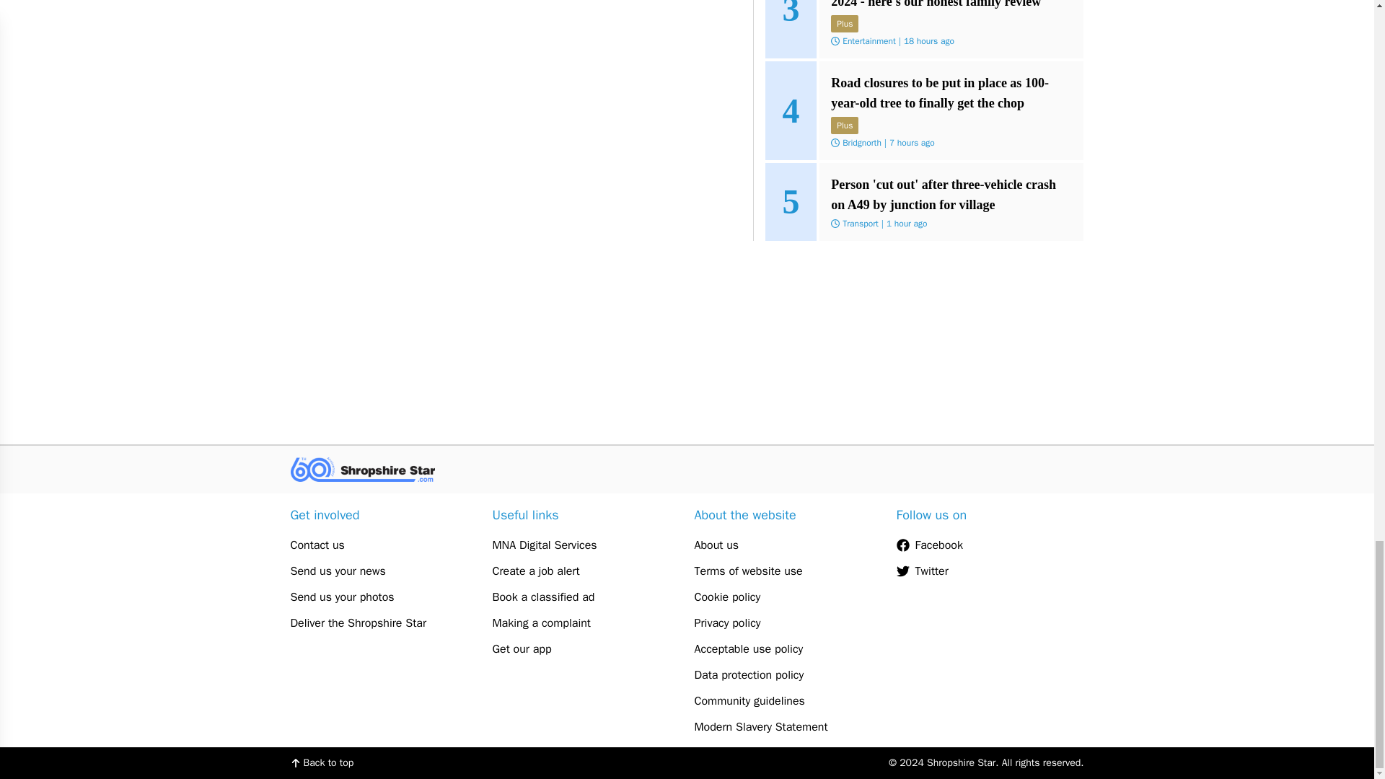 The width and height of the screenshot is (1385, 779). Describe the element at coordinates (869, 40) in the screenshot. I see `Entertainment` at that location.